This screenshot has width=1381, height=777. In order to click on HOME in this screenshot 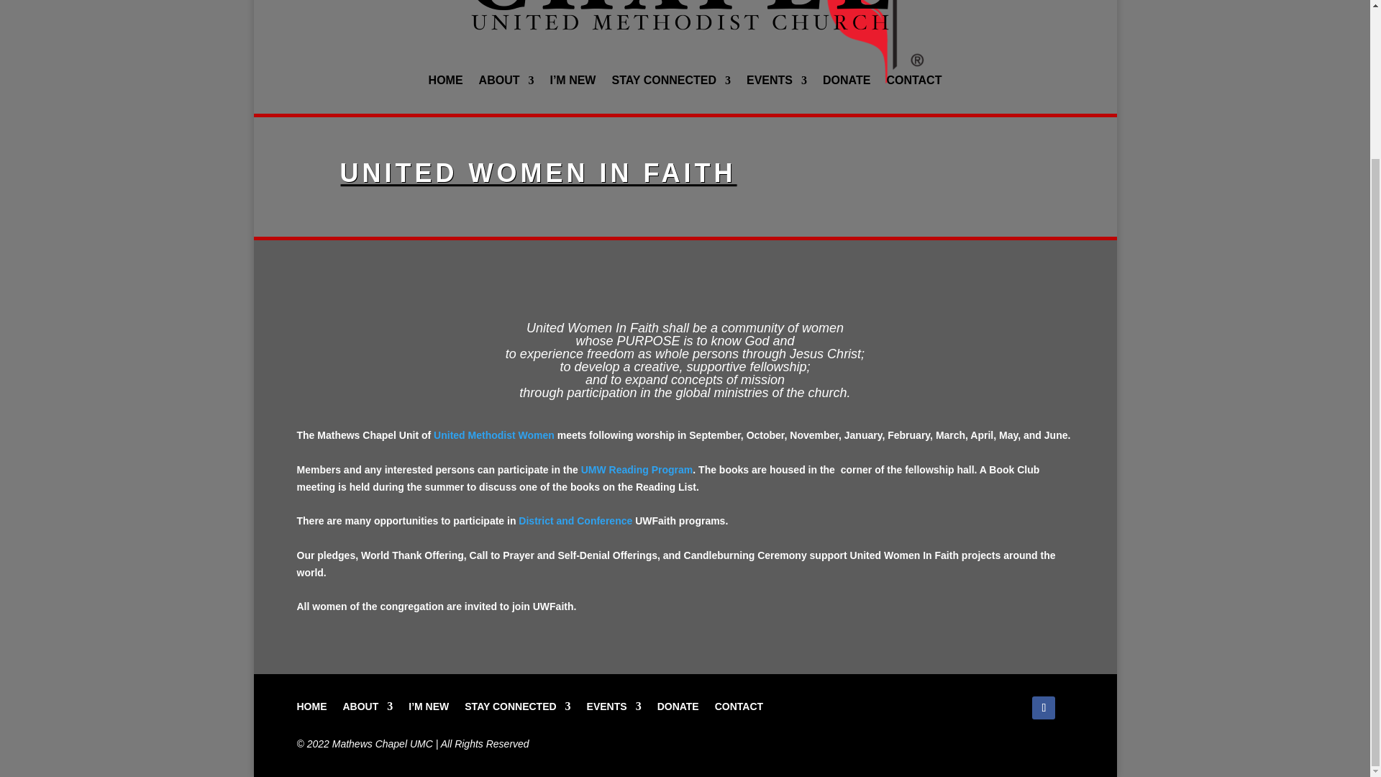, I will do `click(311, 704)`.